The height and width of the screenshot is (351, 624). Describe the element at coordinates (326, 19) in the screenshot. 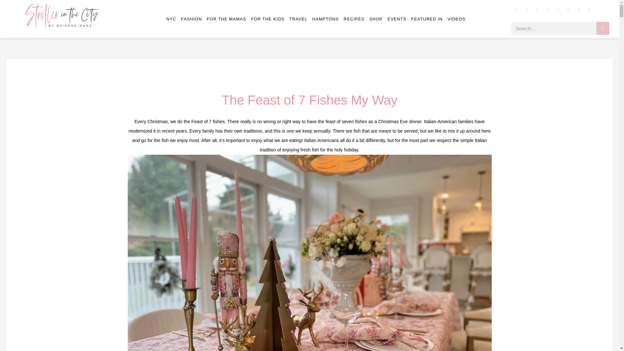

I see `HAMPTONS` at that location.